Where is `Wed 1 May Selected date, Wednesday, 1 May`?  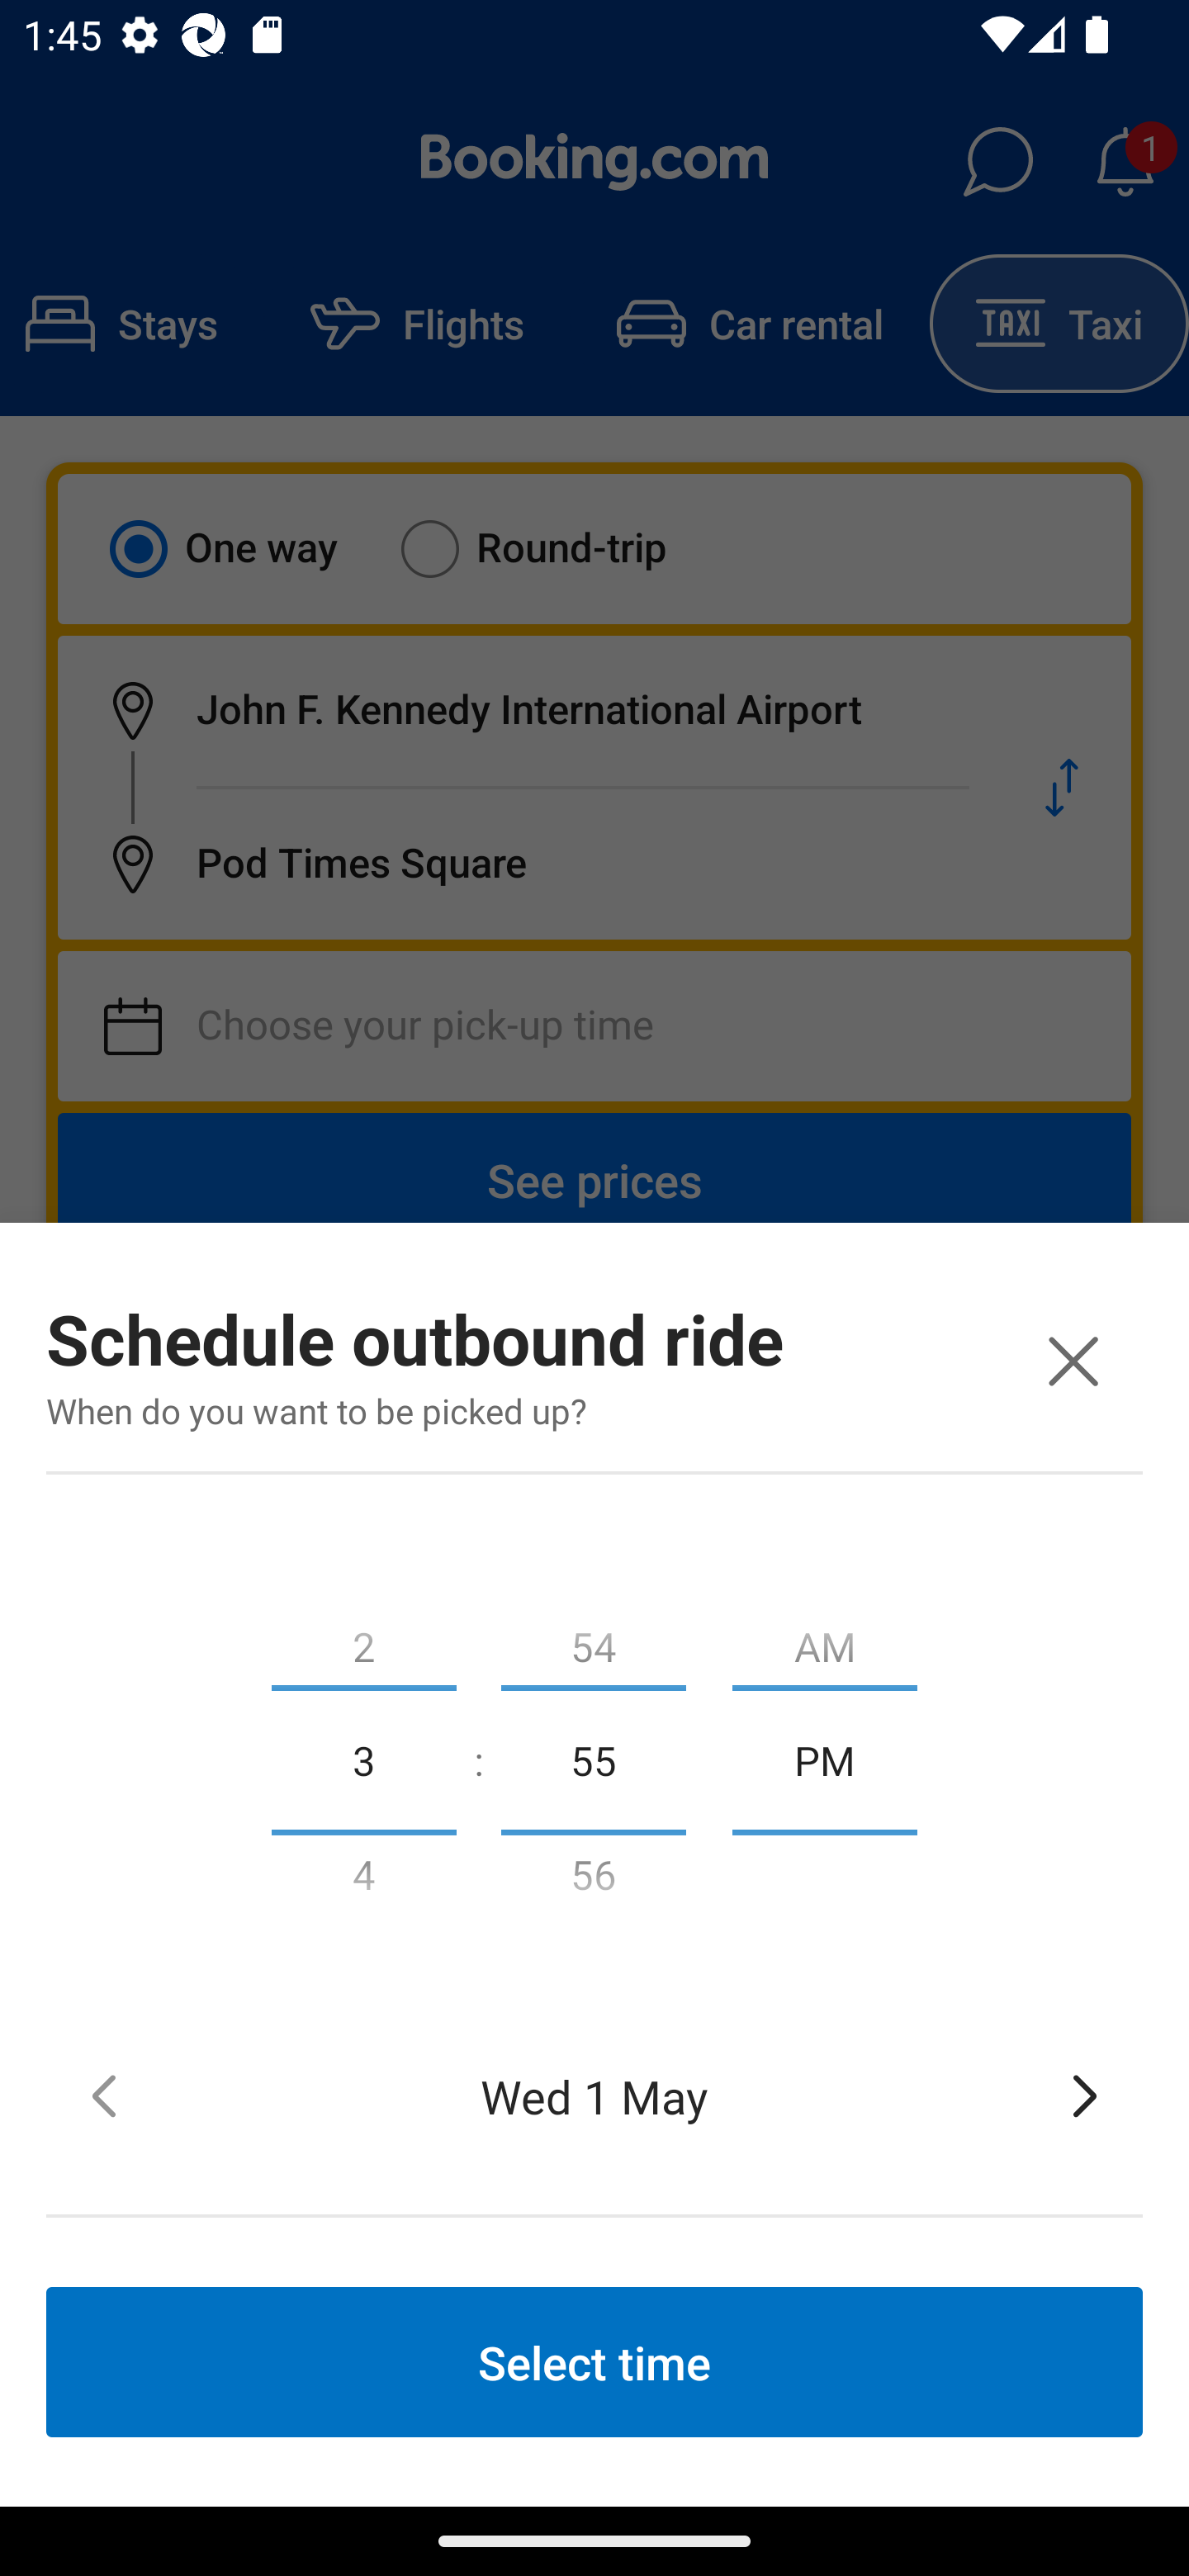
Wed 1 May Selected date, Wednesday, 1 May is located at coordinates (594, 2095).